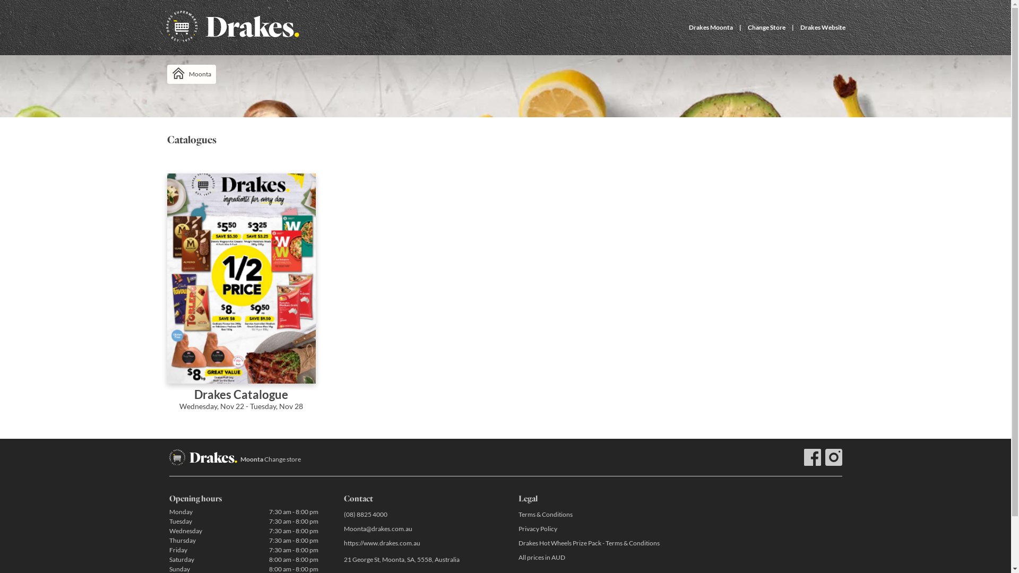 The height and width of the screenshot is (573, 1019). Describe the element at coordinates (418, 560) in the screenshot. I see `21 George St, Moonta, SA, 5558, Australia` at that location.